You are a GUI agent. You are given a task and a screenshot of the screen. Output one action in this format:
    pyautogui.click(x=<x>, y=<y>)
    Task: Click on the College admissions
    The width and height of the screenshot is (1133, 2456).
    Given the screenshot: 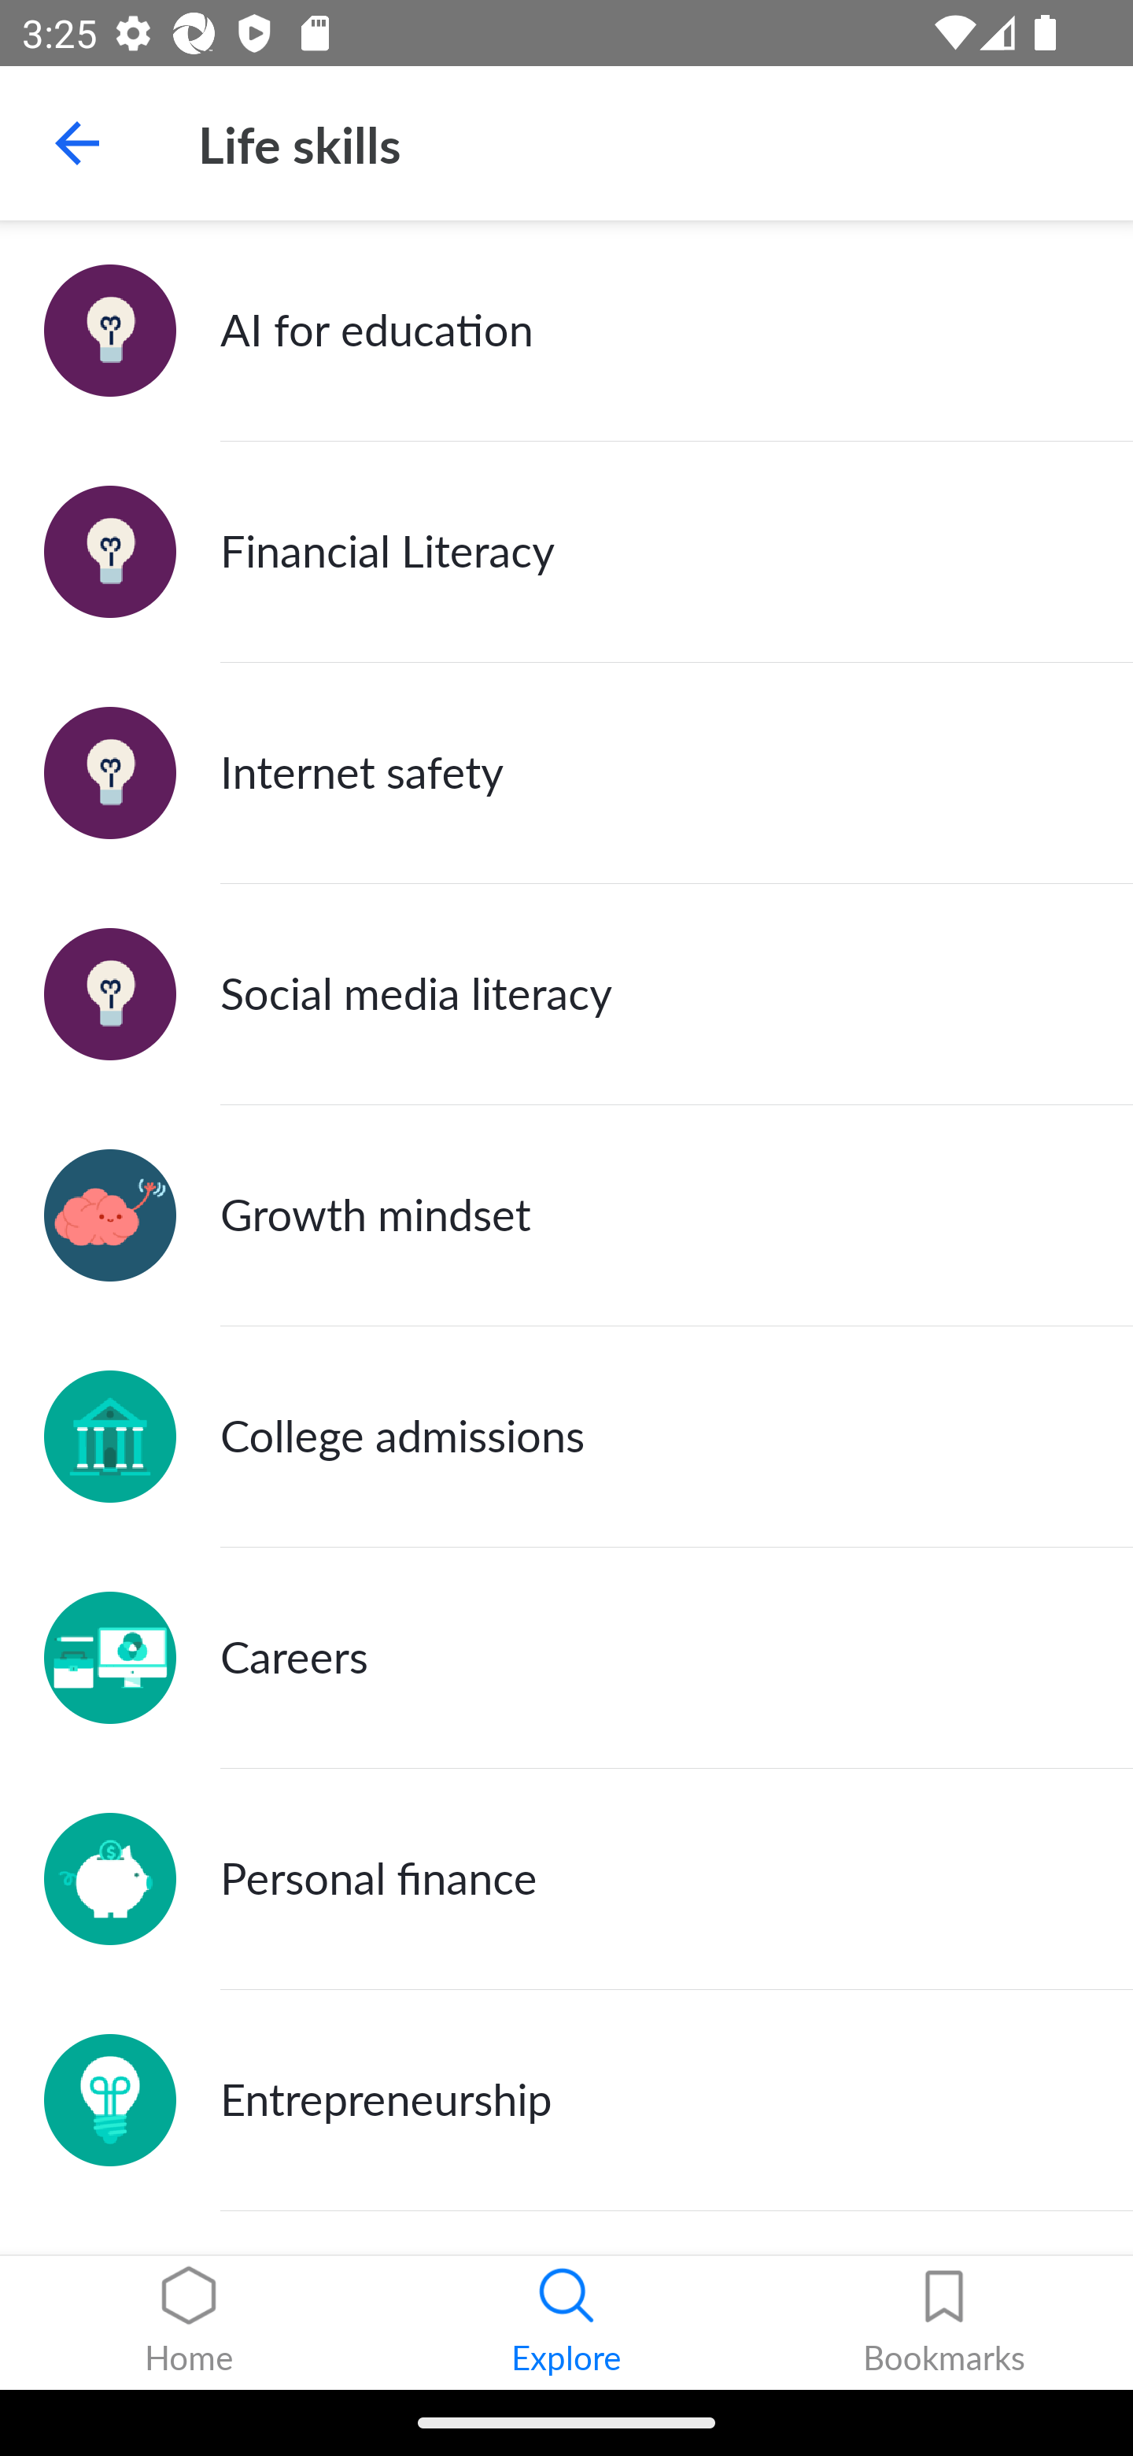 What is the action you would take?
    pyautogui.click(x=566, y=1436)
    